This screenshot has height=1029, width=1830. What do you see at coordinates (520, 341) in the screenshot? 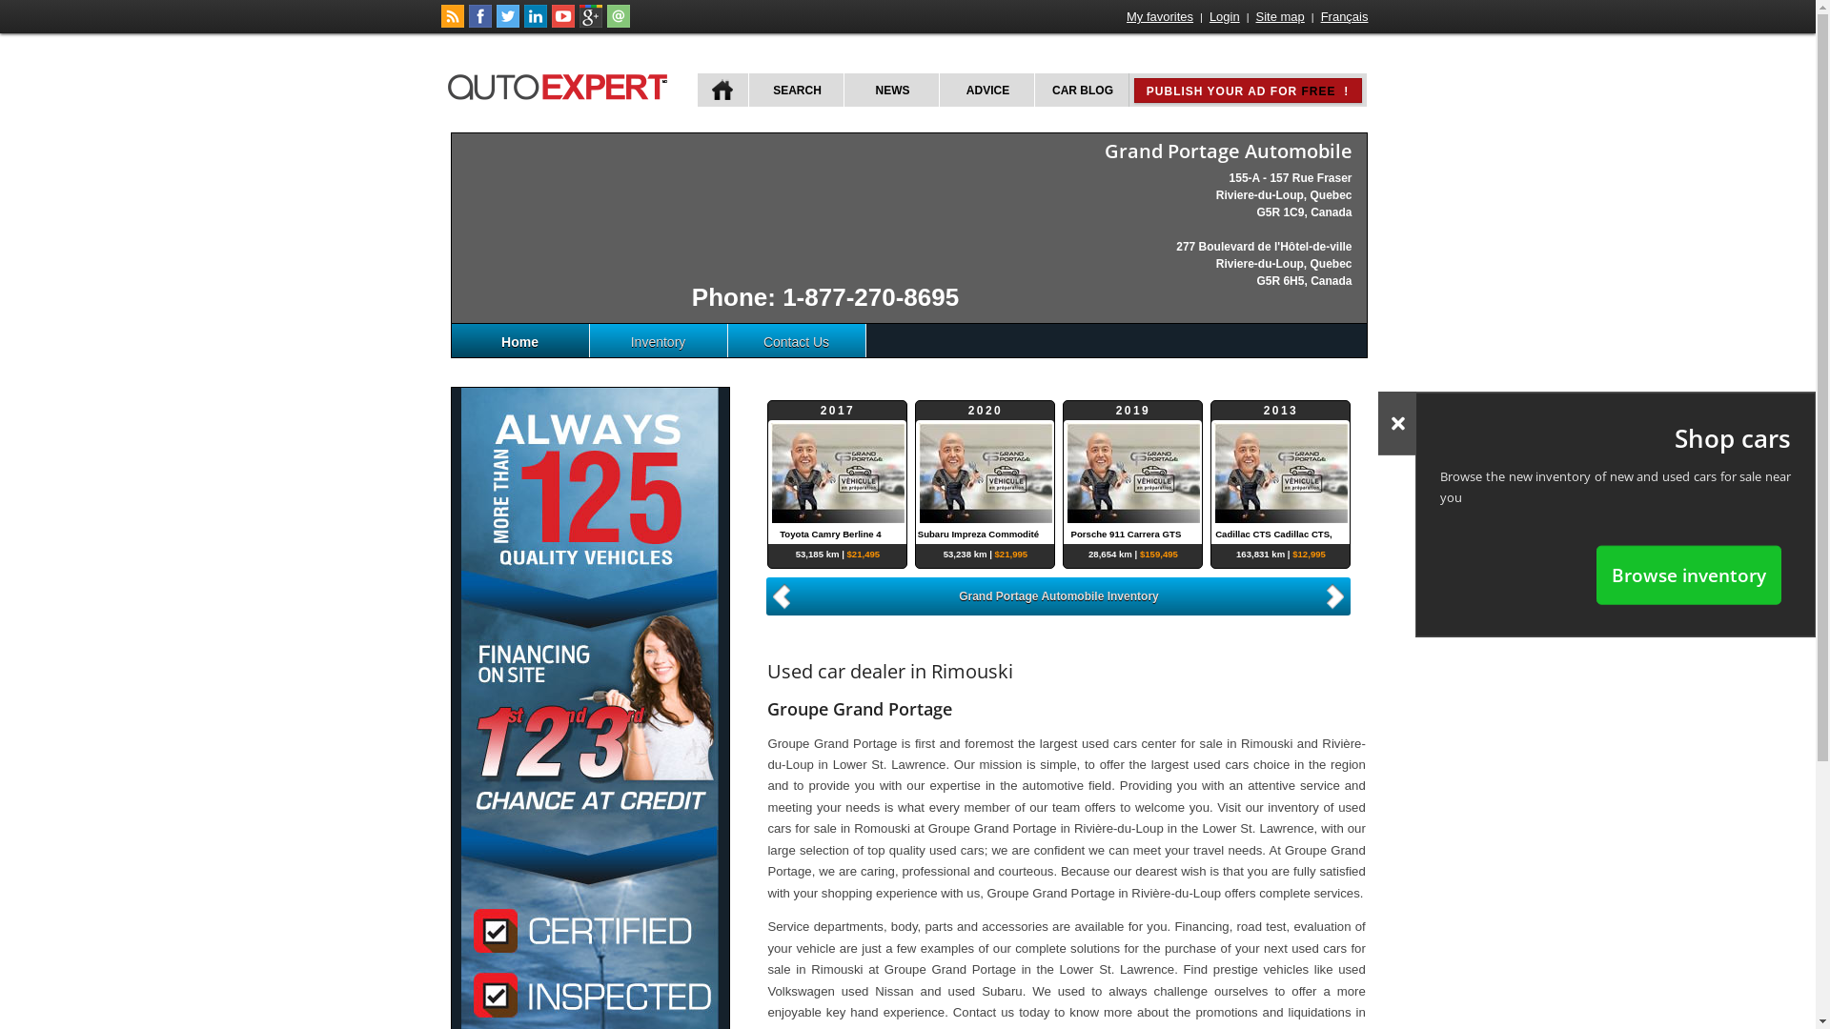
I see `Home` at bounding box center [520, 341].